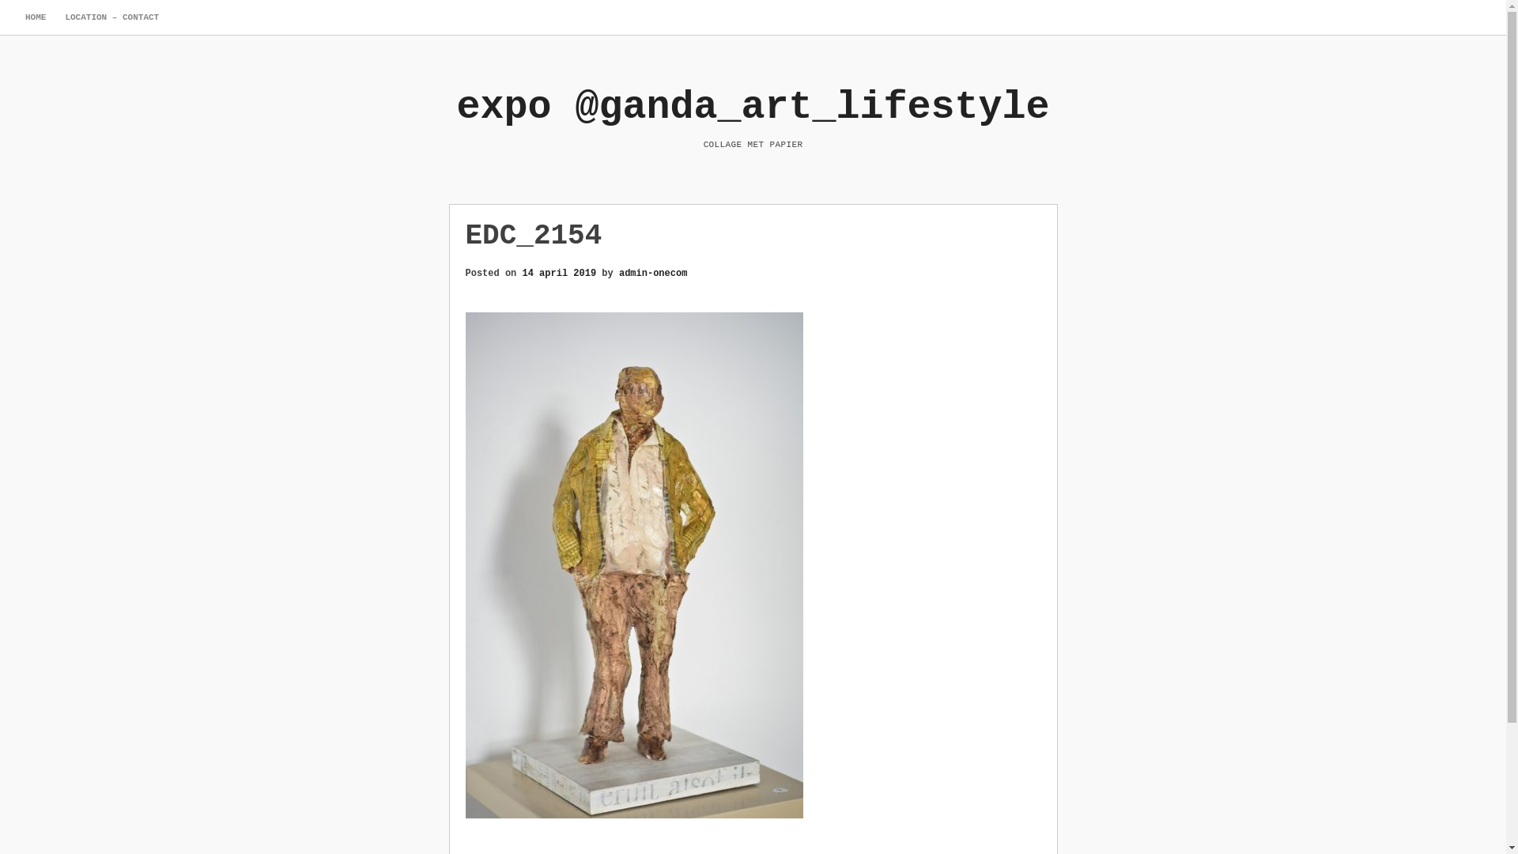 Image resolution: width=1518 pixels, height=854 pixels. Describe the element at coordinates (653, 273) in the screenshot. I see `admin-onecom` at that location.